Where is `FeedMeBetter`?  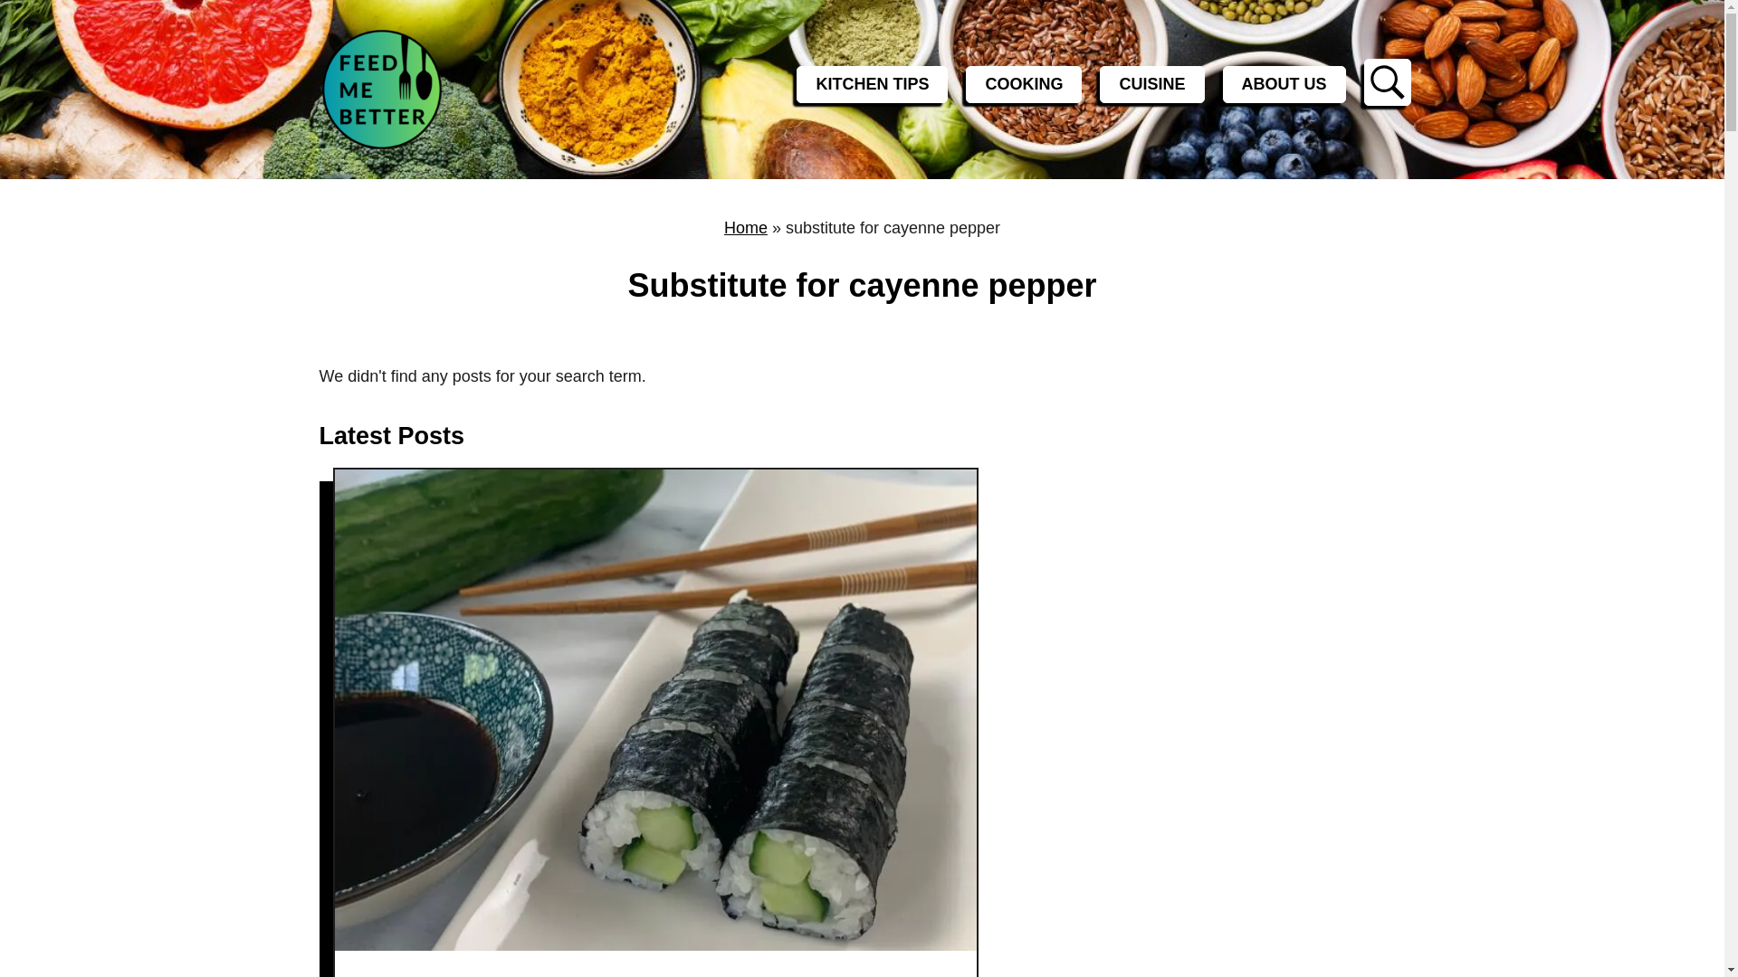
FeedMeBetter is located at coordinates (442, 89).